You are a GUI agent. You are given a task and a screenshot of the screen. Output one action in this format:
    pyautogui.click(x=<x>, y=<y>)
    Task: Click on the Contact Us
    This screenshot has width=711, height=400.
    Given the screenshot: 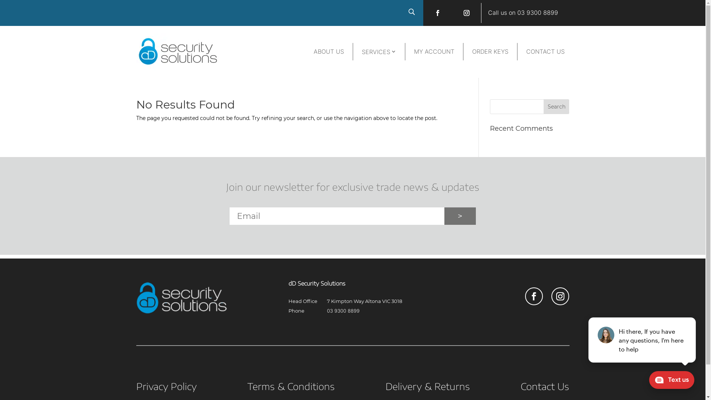 What is the action you would take?
    pyautogui.click(x=545, y=388)
    